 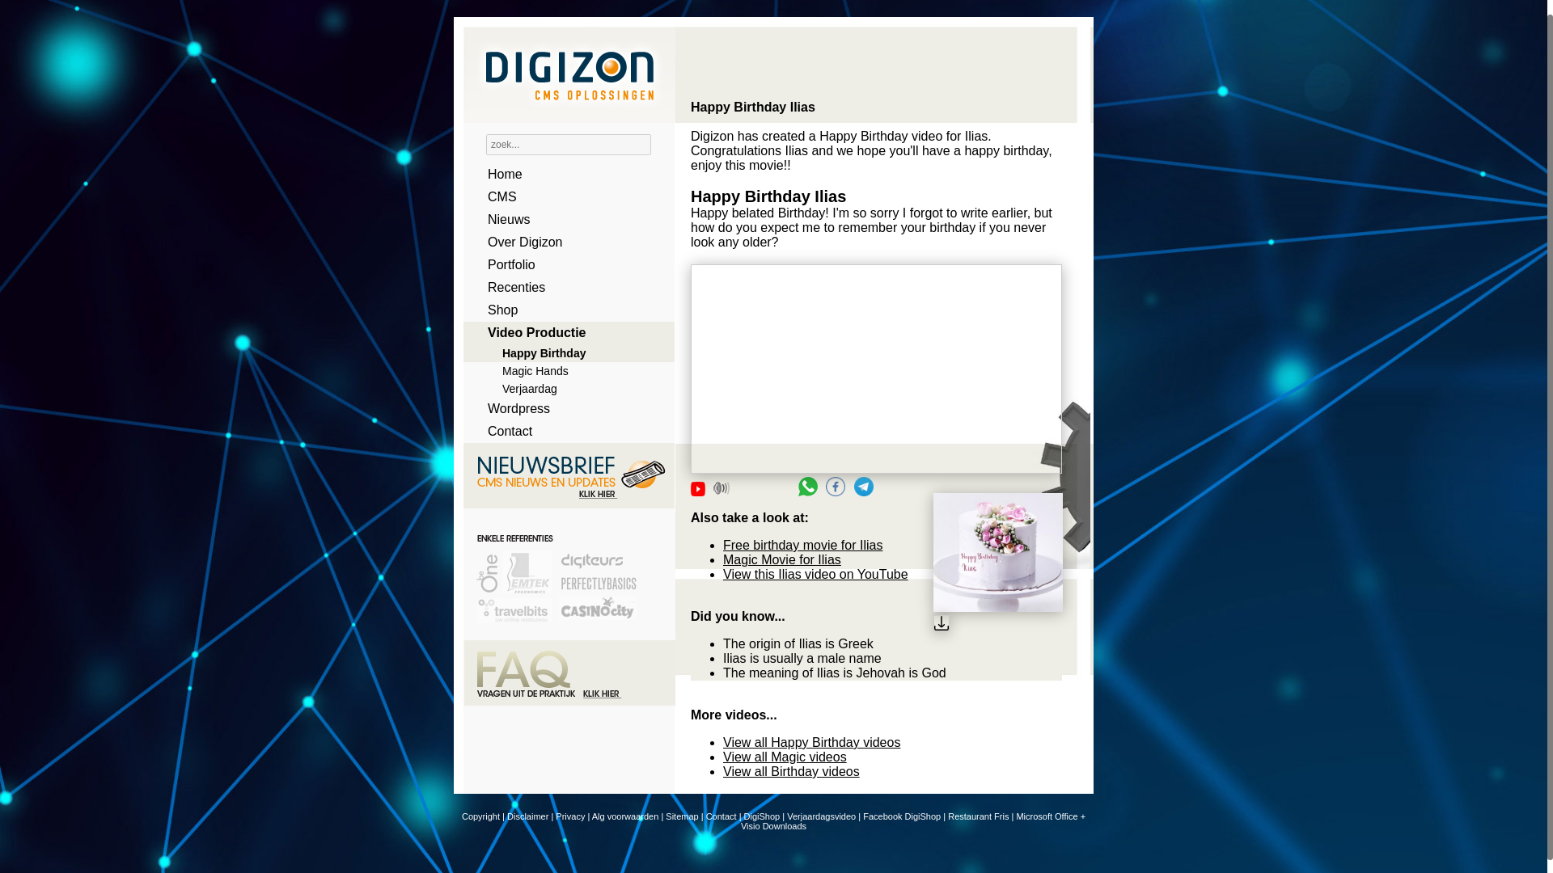 I want to click on Magic Hands, so click(x=563, y=370).